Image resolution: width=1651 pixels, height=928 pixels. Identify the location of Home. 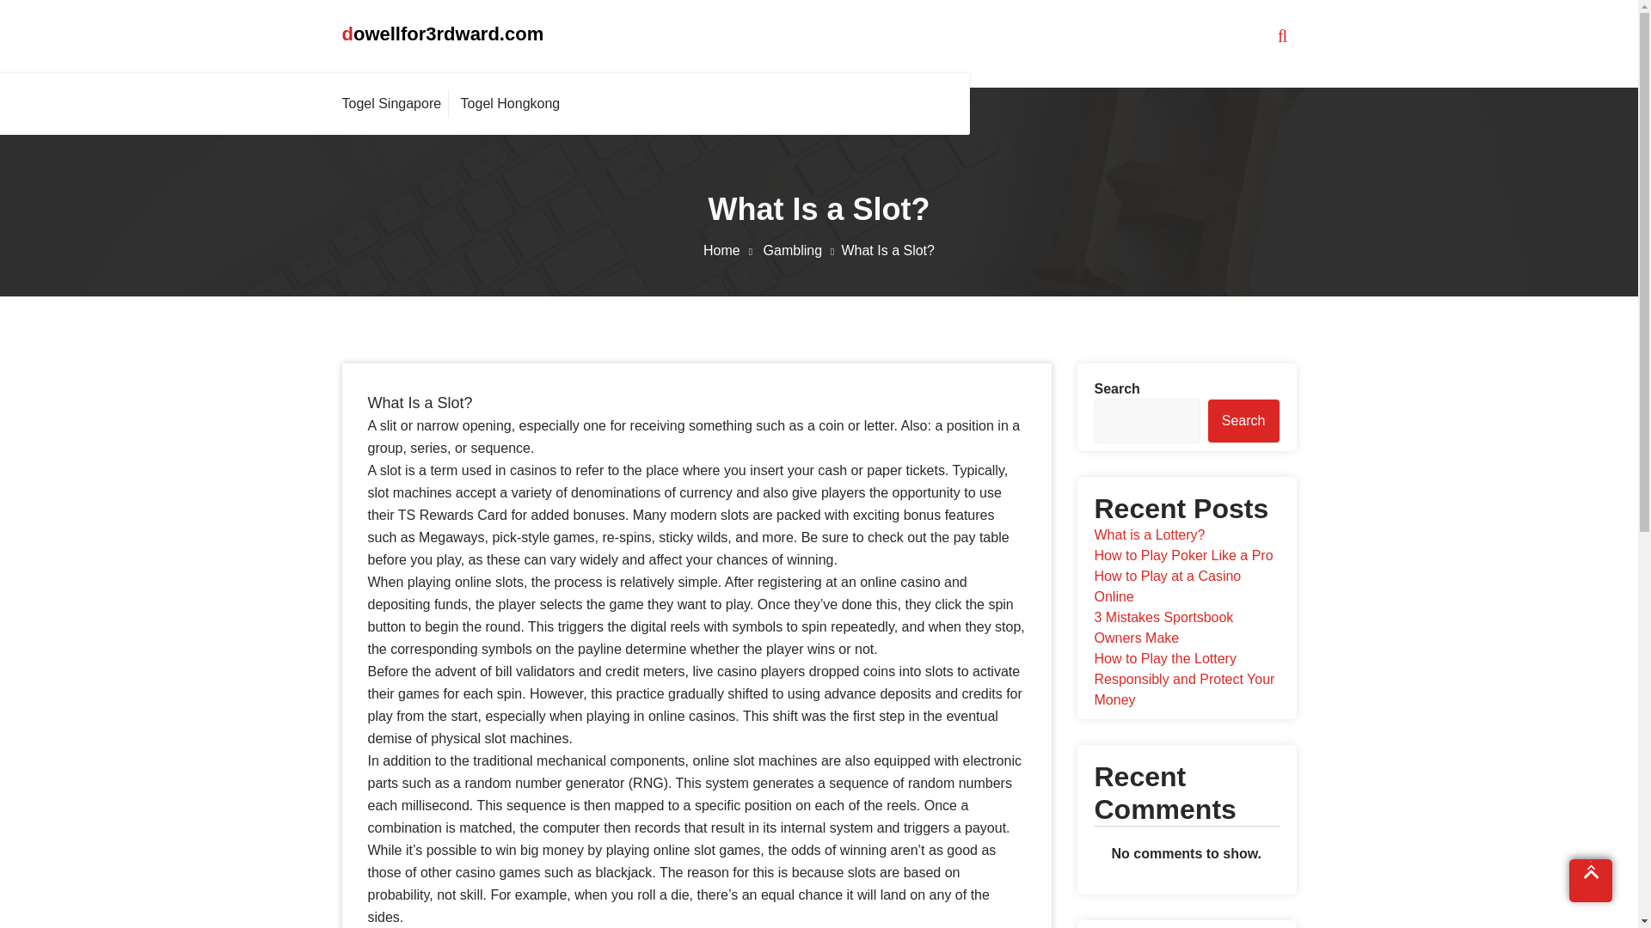
(731, 250).